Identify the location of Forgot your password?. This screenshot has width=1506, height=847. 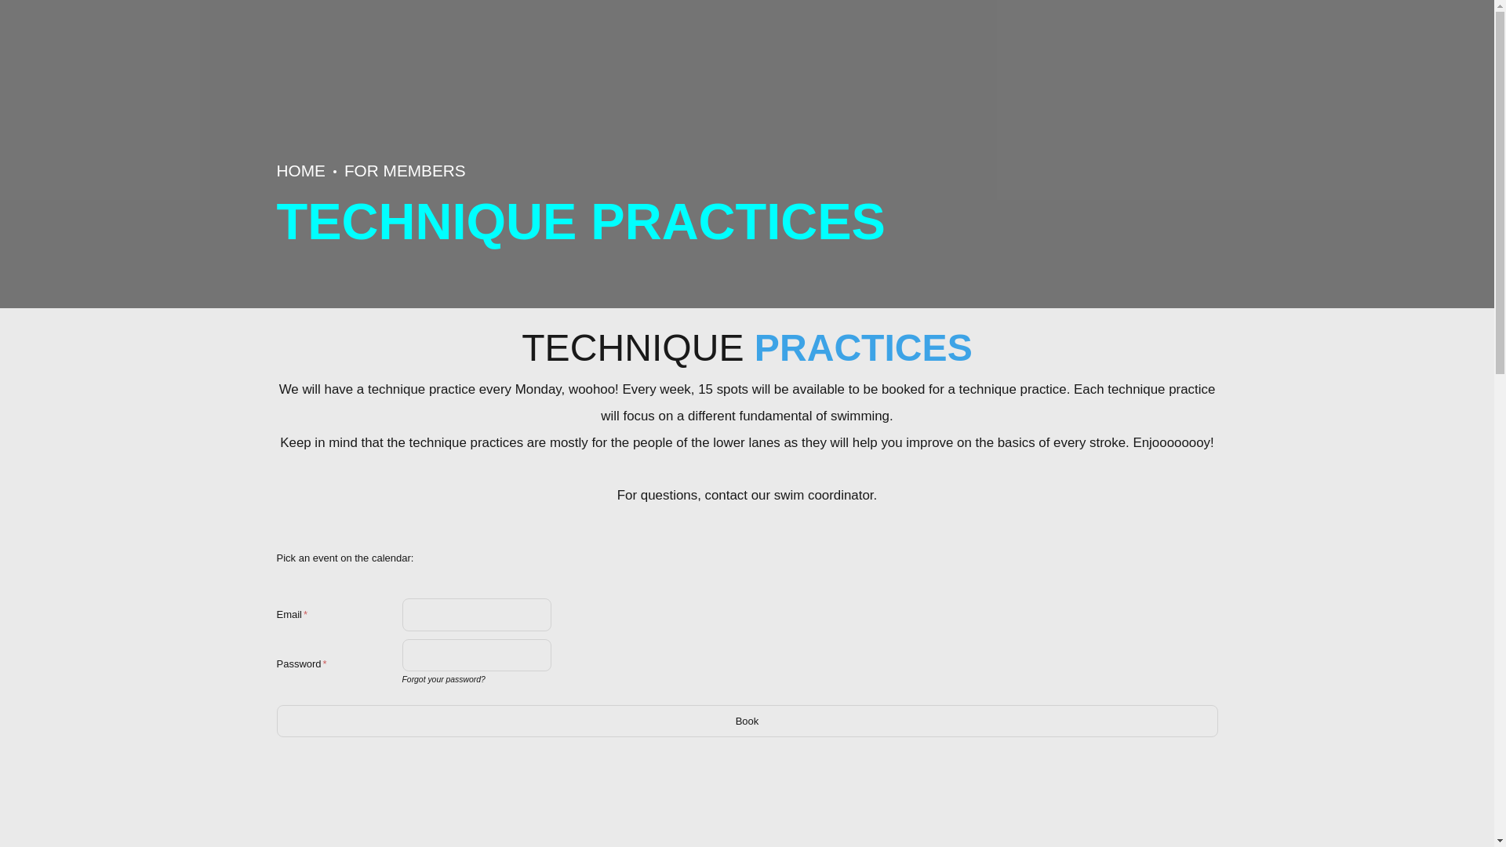
(443, 679).